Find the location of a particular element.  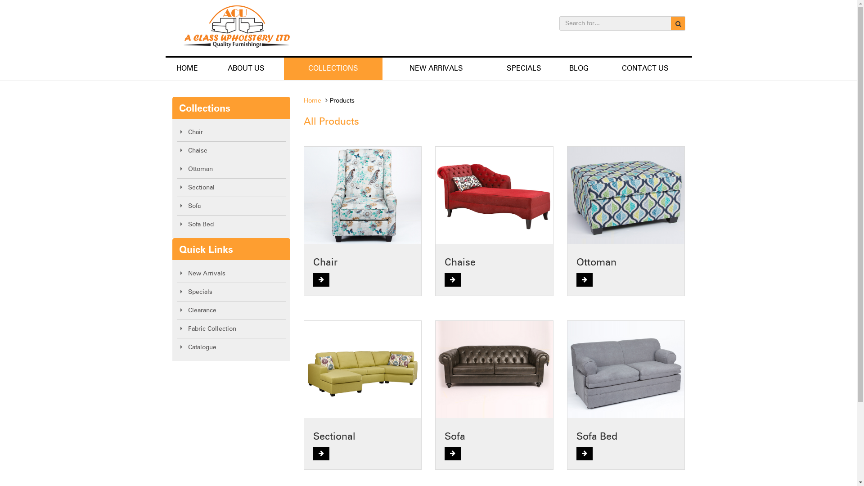

Sectional is located at coordinates (231, 188).